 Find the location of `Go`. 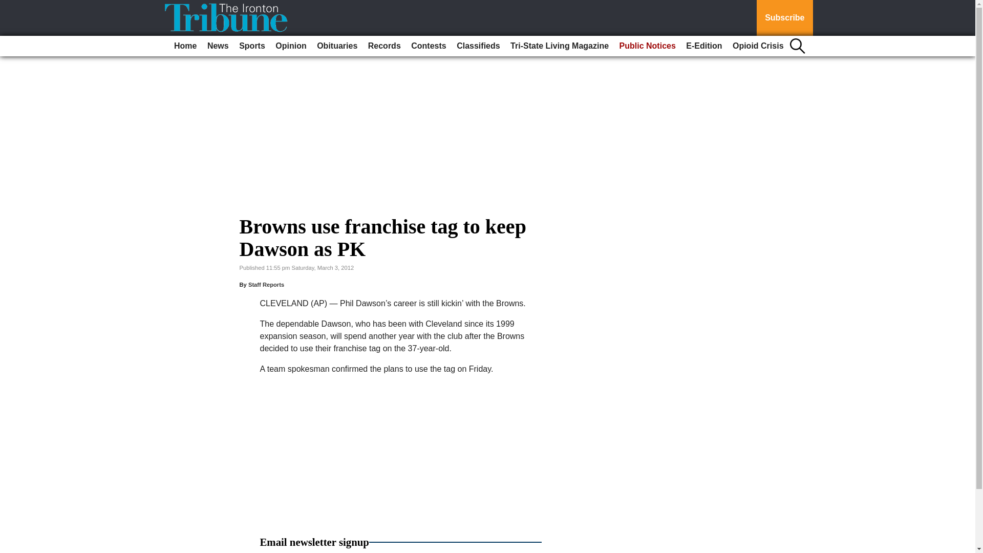

Go is located at coordinates (9, 6).